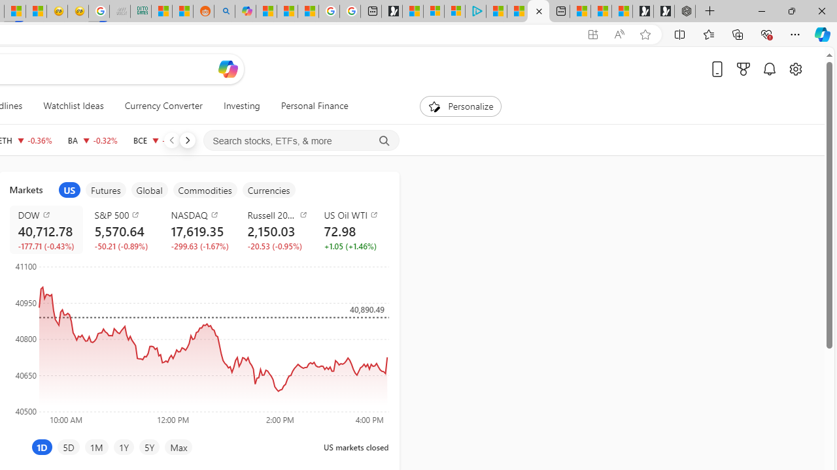 This screenshot has width=837, height=470. What do you see at coordinates (460, 106) in the screenshot?
I see `Personalize` at bounding box center [460, 106].